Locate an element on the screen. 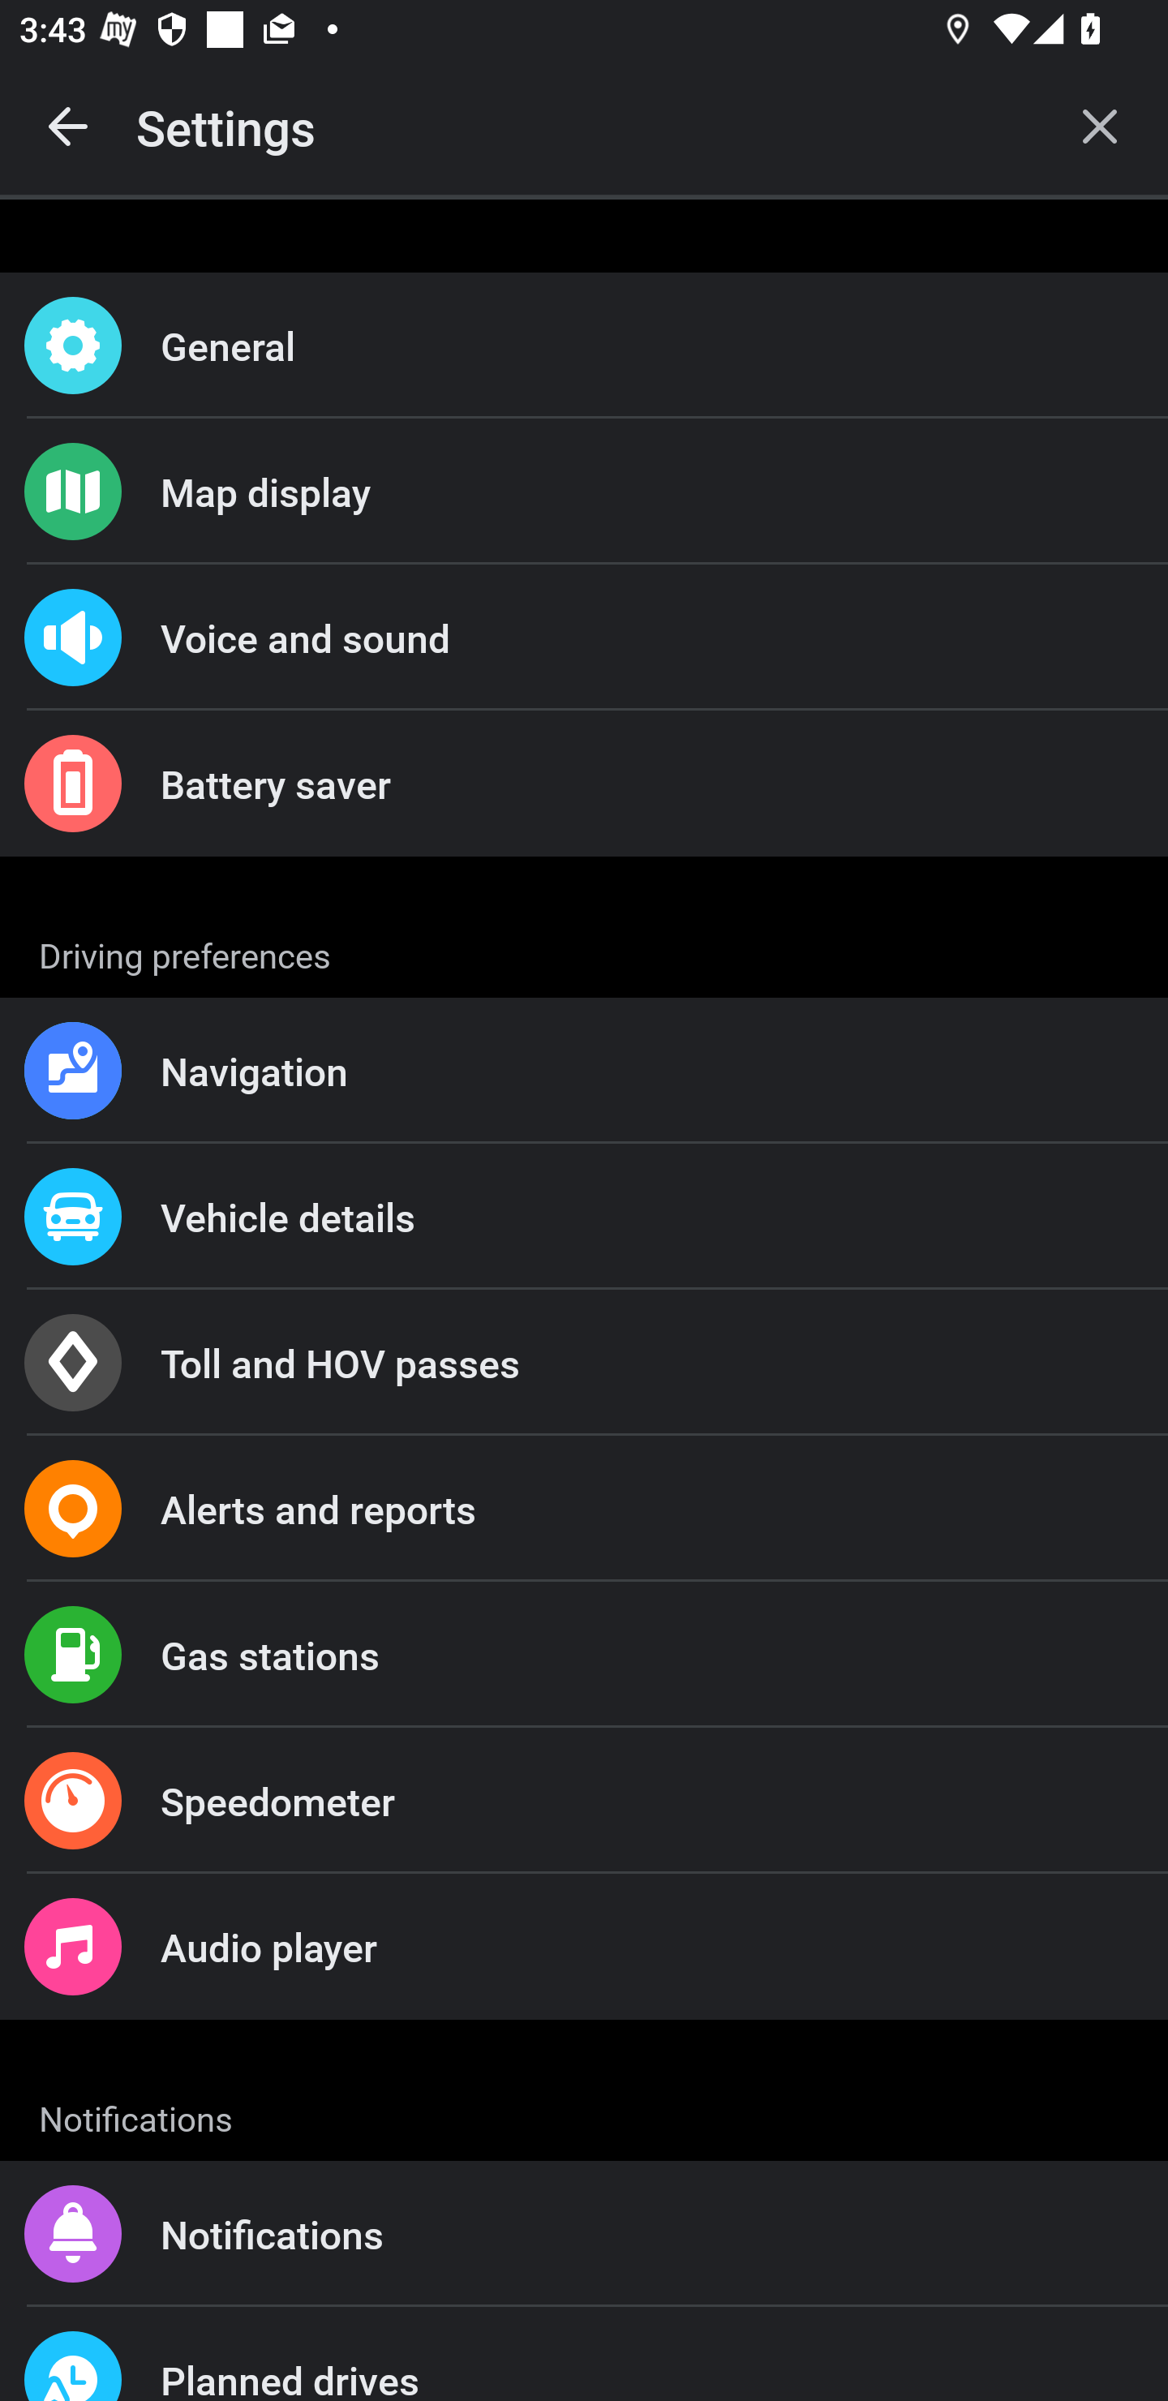 The image size is (1168, 2401). Audio player is located at coordinates (584, 1945).